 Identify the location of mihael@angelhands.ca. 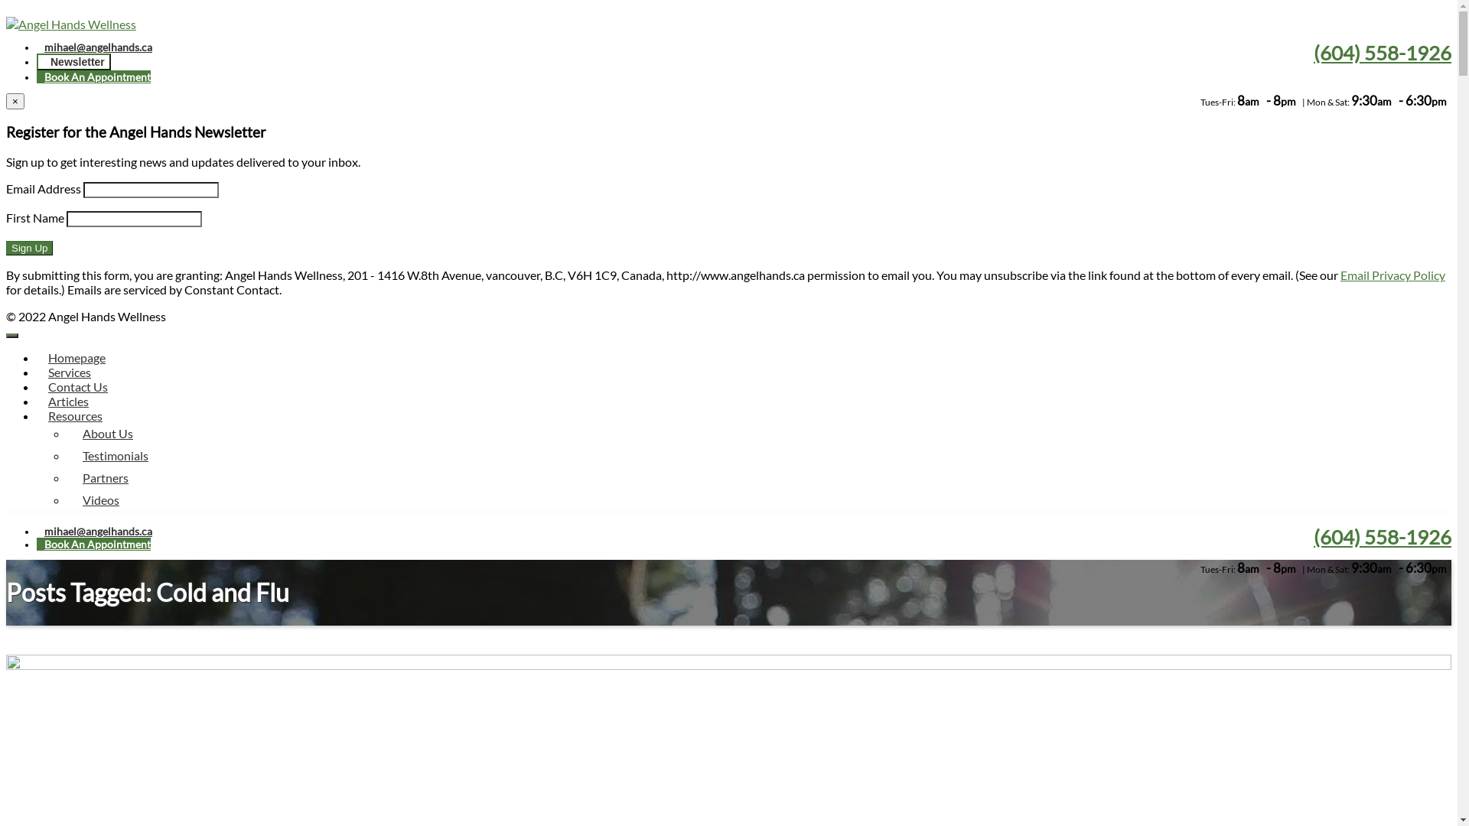
(95, 47).